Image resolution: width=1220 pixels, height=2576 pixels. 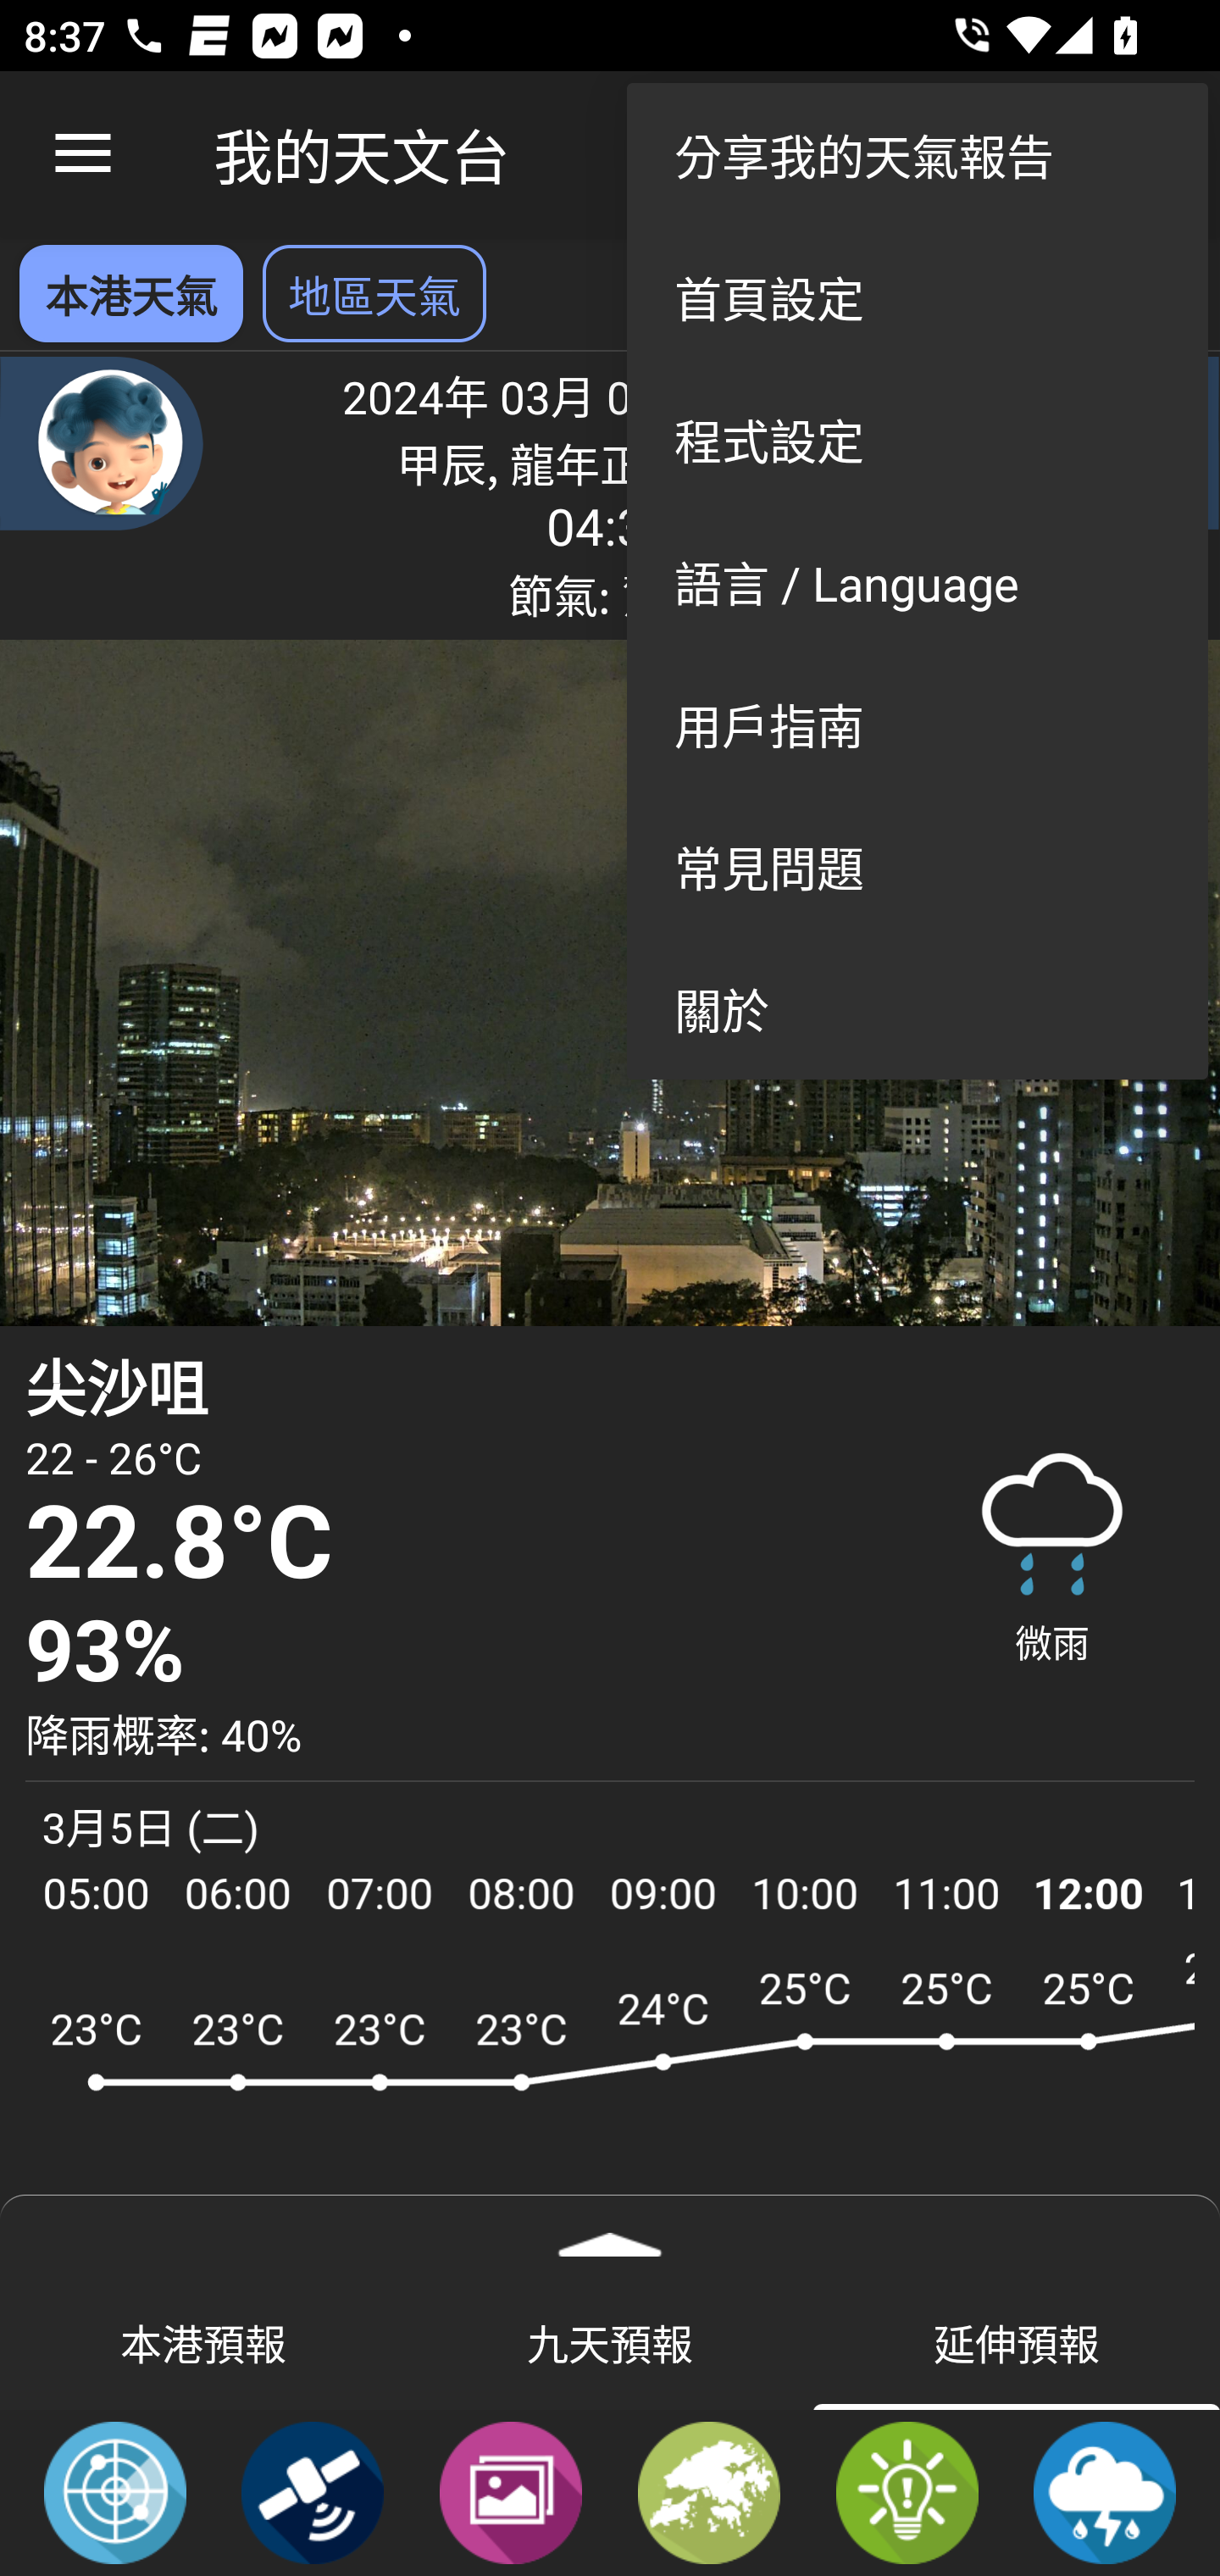 I want to click on 分享我的天氣報告, so click(x=917, y=154).